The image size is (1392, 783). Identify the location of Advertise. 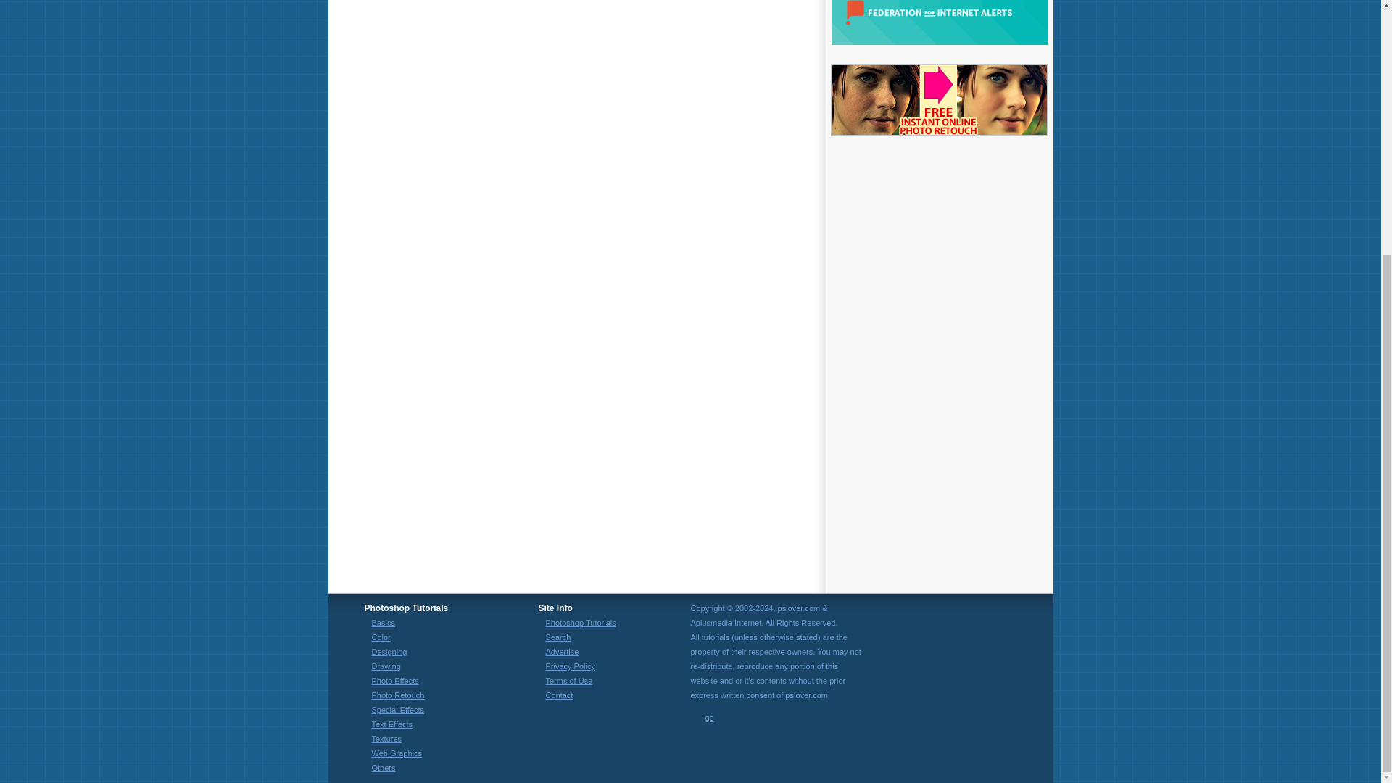
(562, 652).